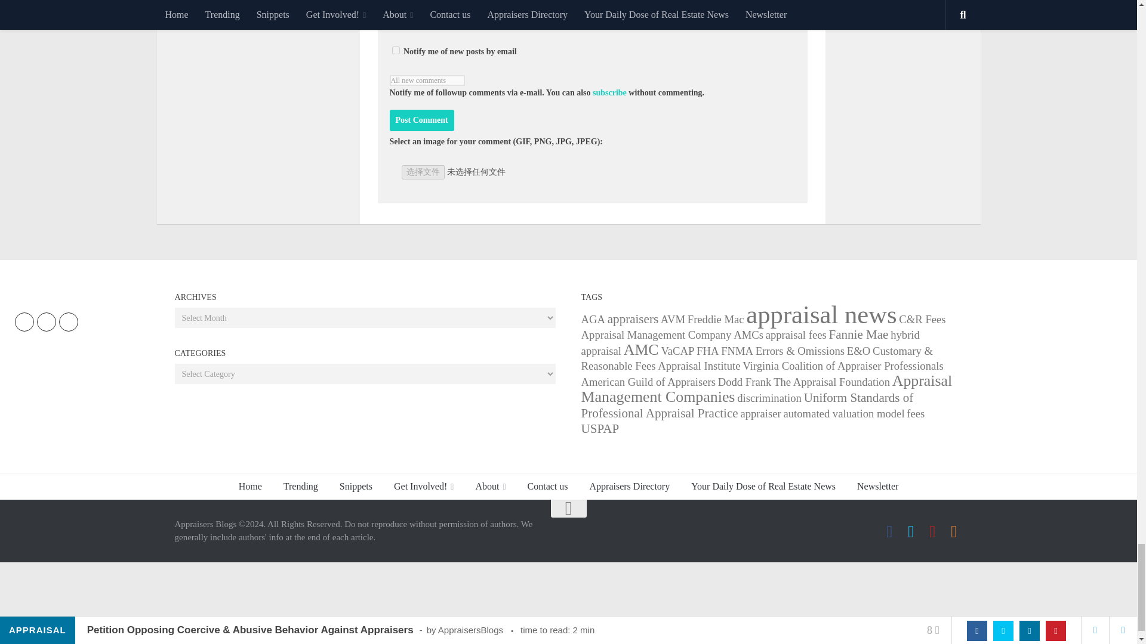  Describe the element at coordinates (395, 50) in the screenshot. I see `1` at that location.